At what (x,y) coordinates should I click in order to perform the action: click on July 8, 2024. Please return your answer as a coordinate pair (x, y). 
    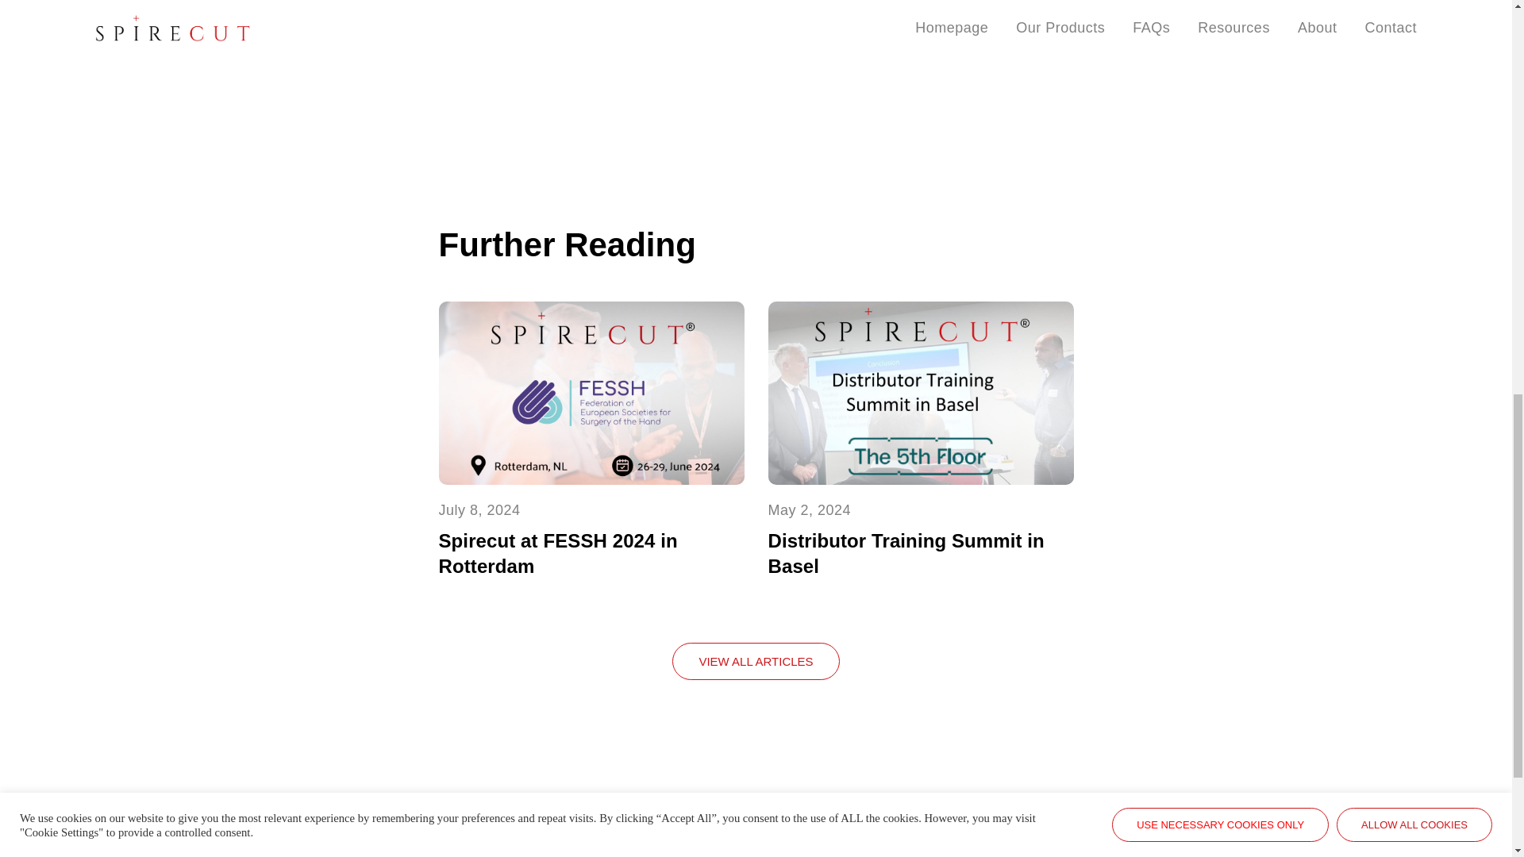
    Looking at the image, I should click on (479, 509).